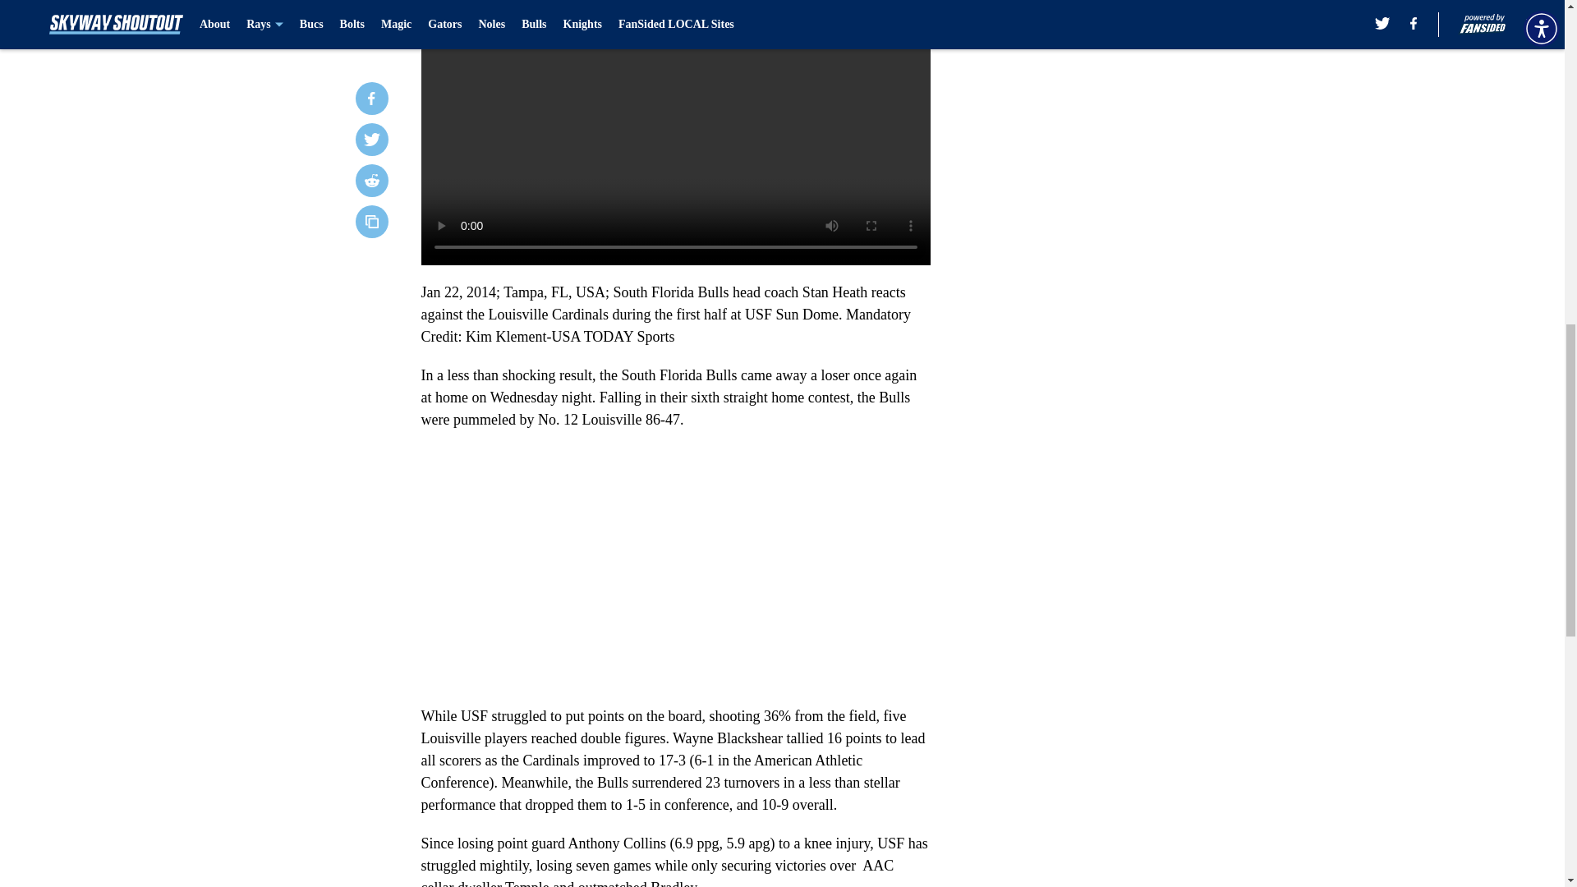 Image resolution: width=1577 pixels, height=887 pixels. What do you see at coordinates (1135, 319) in the screenshot?
I see `3rd party ad content` at bounding box center [1135, 319].